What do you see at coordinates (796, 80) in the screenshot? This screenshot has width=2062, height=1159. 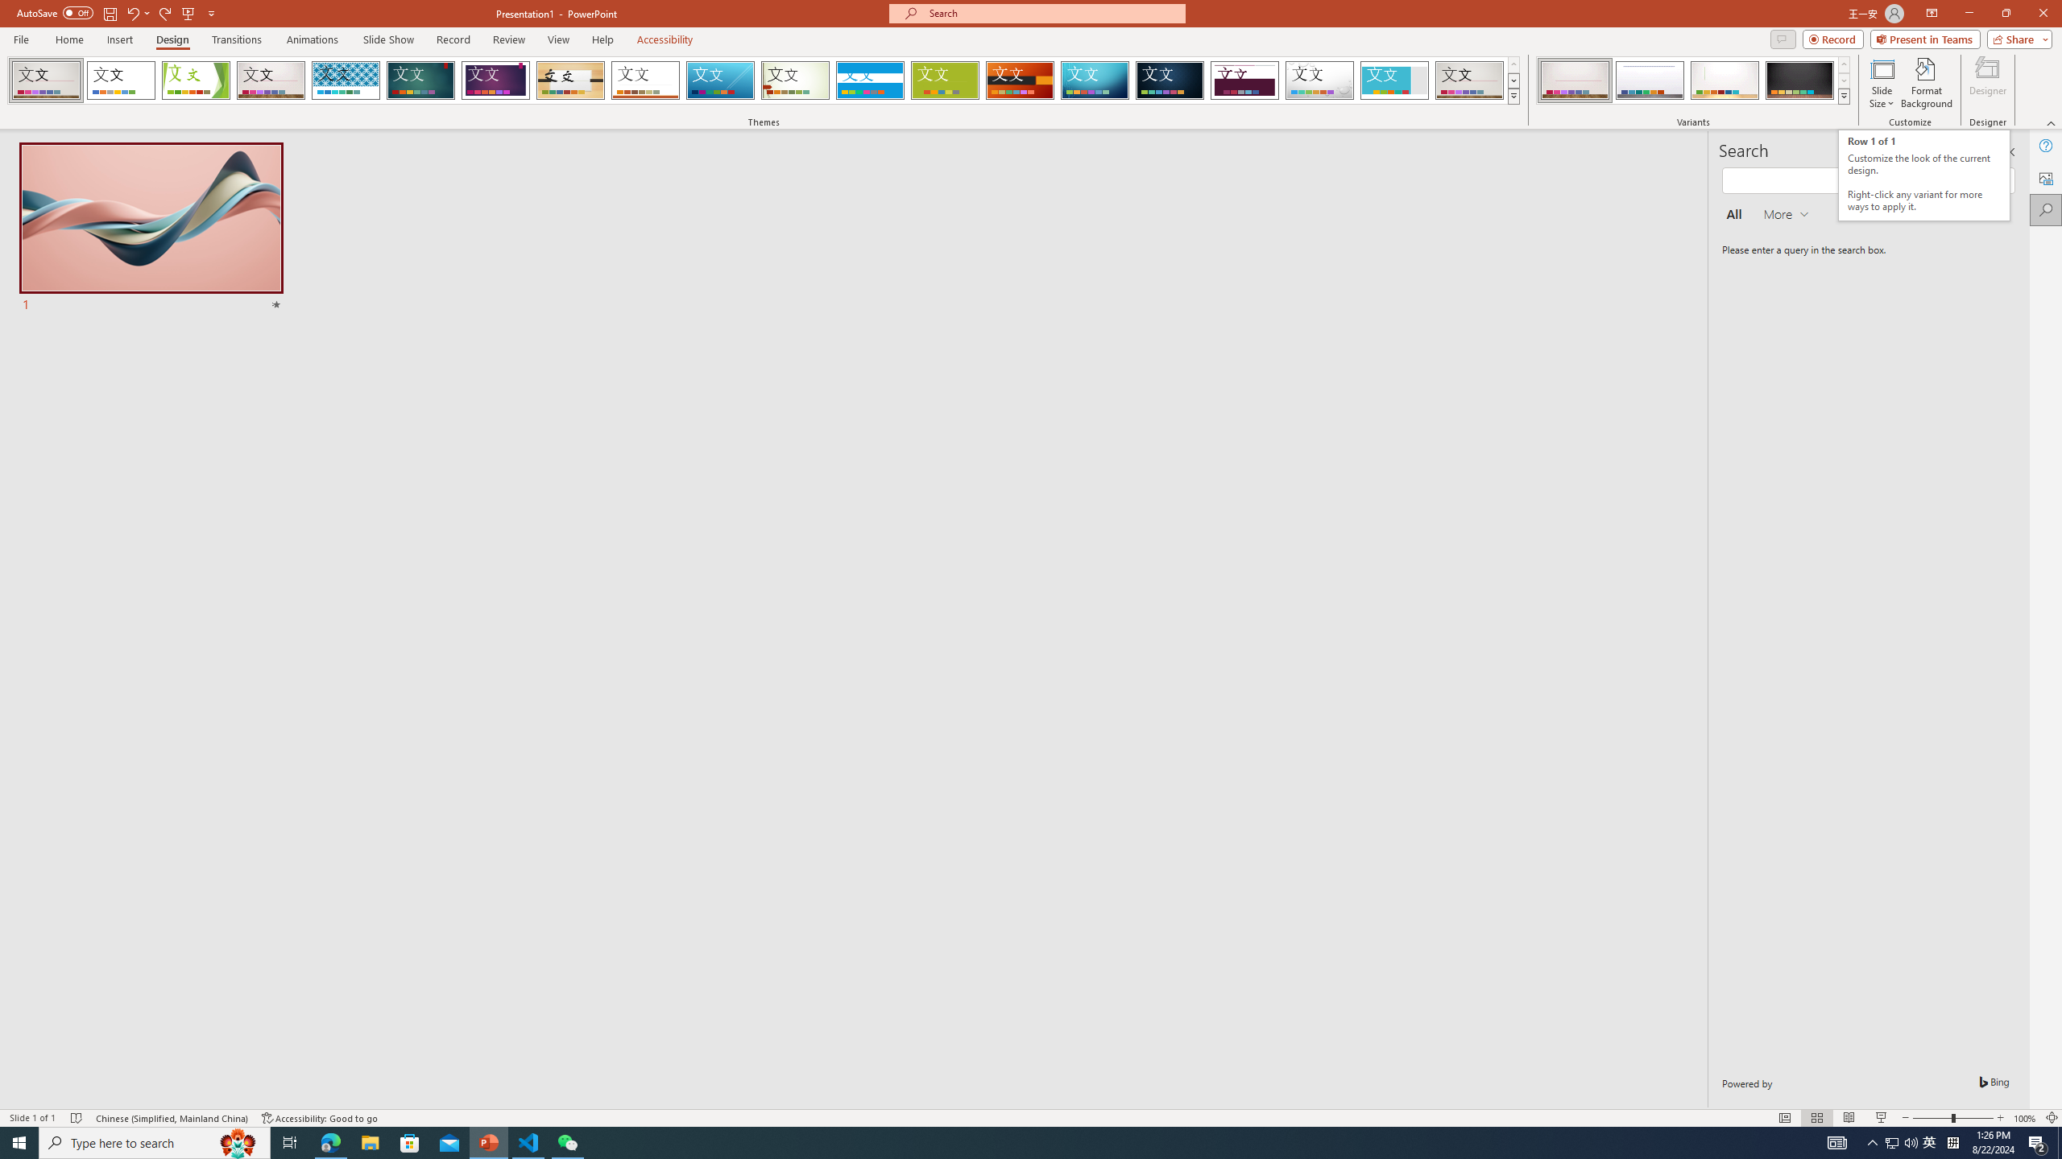 I see `Wisp` at bounding box center [796, 80].